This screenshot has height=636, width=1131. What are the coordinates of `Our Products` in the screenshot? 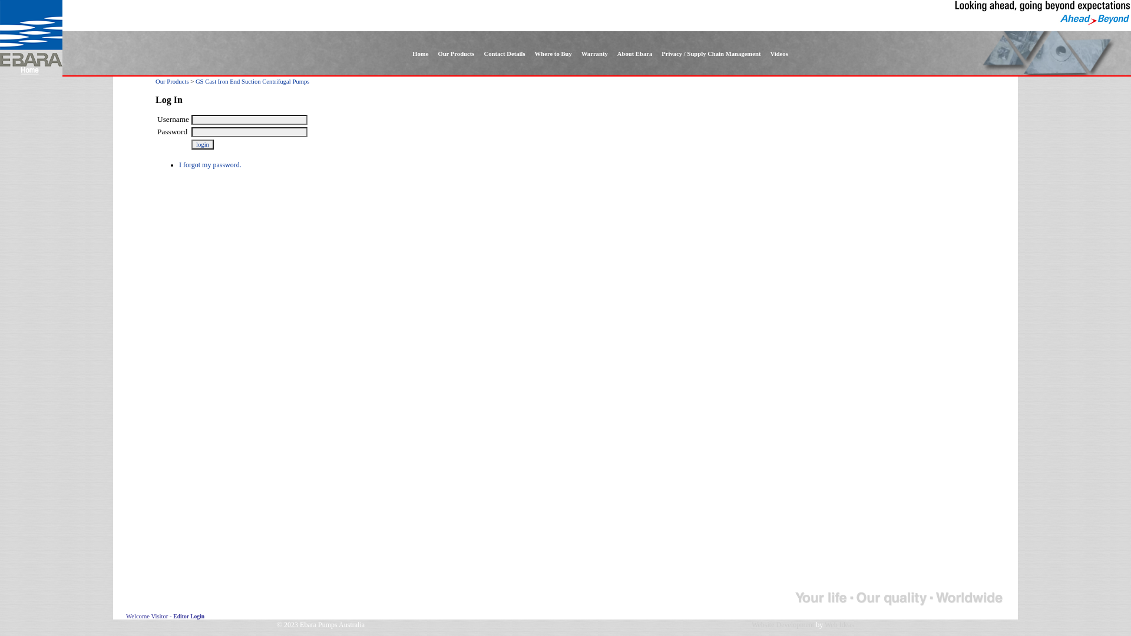 It's located at (456, 54).